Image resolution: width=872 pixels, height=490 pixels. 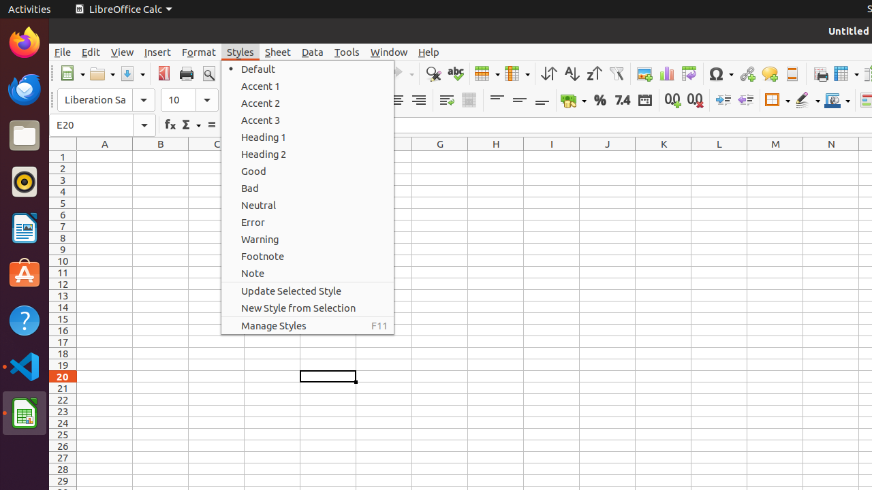 I want to click on Ubuntu Software, so click(x=25, y=274).